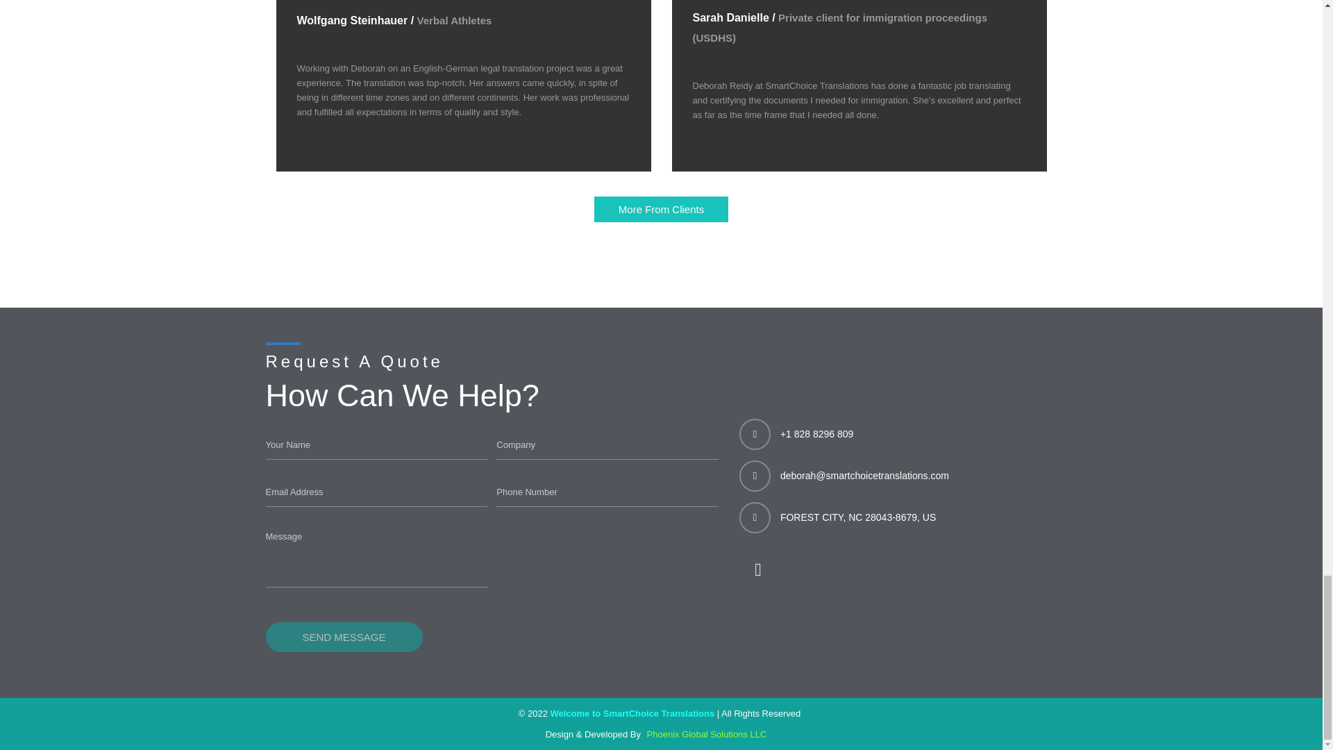 The height and width of the screenshot is (750, 1333). What do you see at coordinates (344, 637) in the screenshot?
I see `Send Message` at bounding box center [344, 637].